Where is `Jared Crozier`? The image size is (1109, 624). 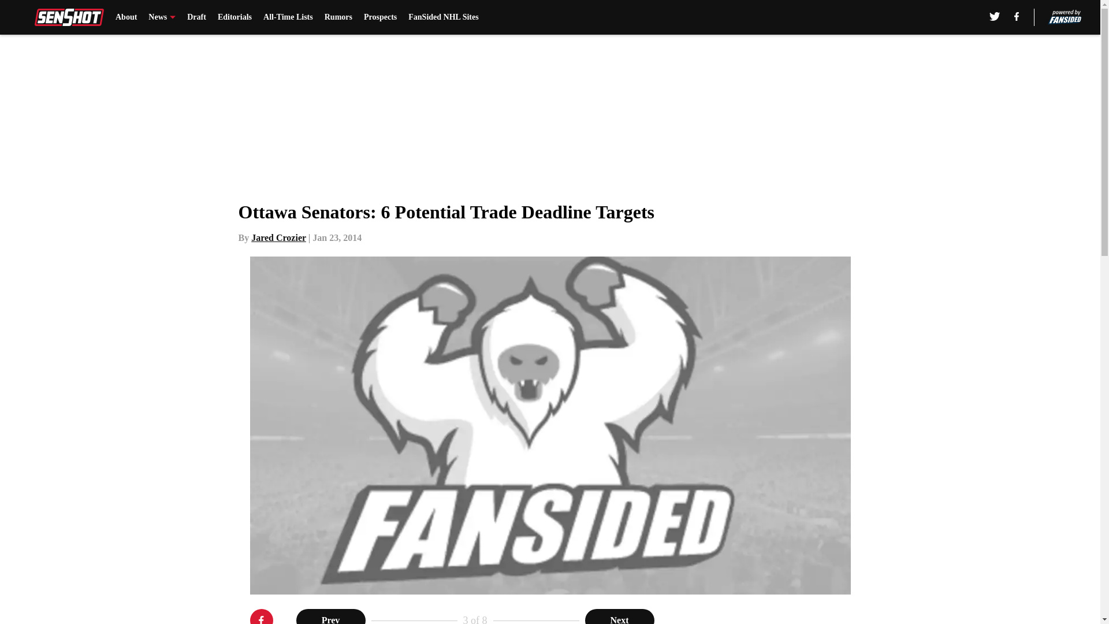
Jared Crozier is located at coordinates (278, 237).